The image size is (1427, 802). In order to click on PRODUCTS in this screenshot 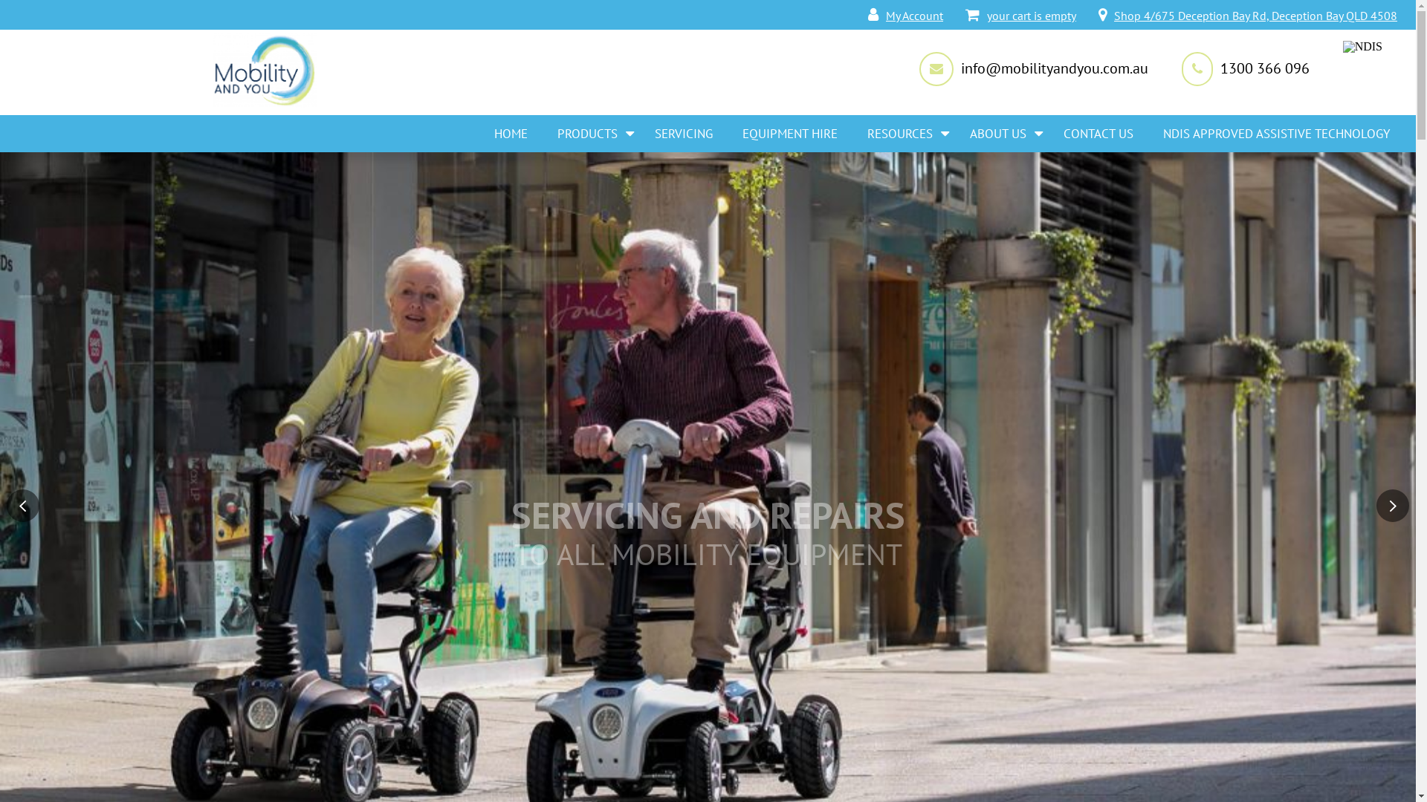, I will do `click(592, 134)`.